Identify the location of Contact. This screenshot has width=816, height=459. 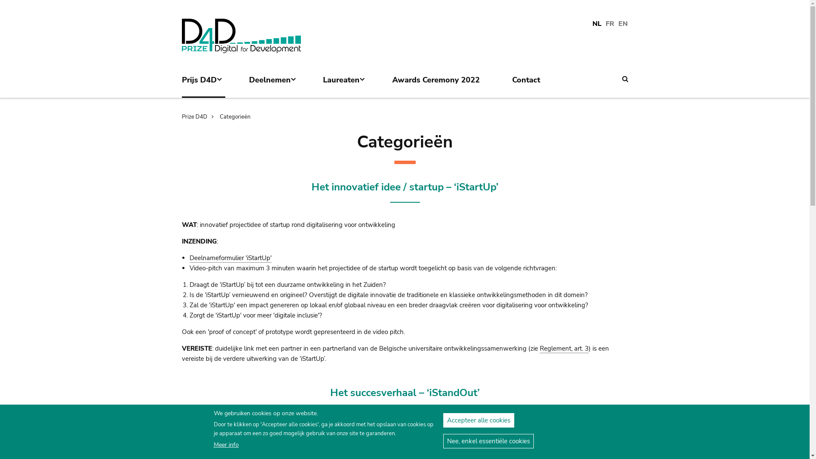
(530, 85).